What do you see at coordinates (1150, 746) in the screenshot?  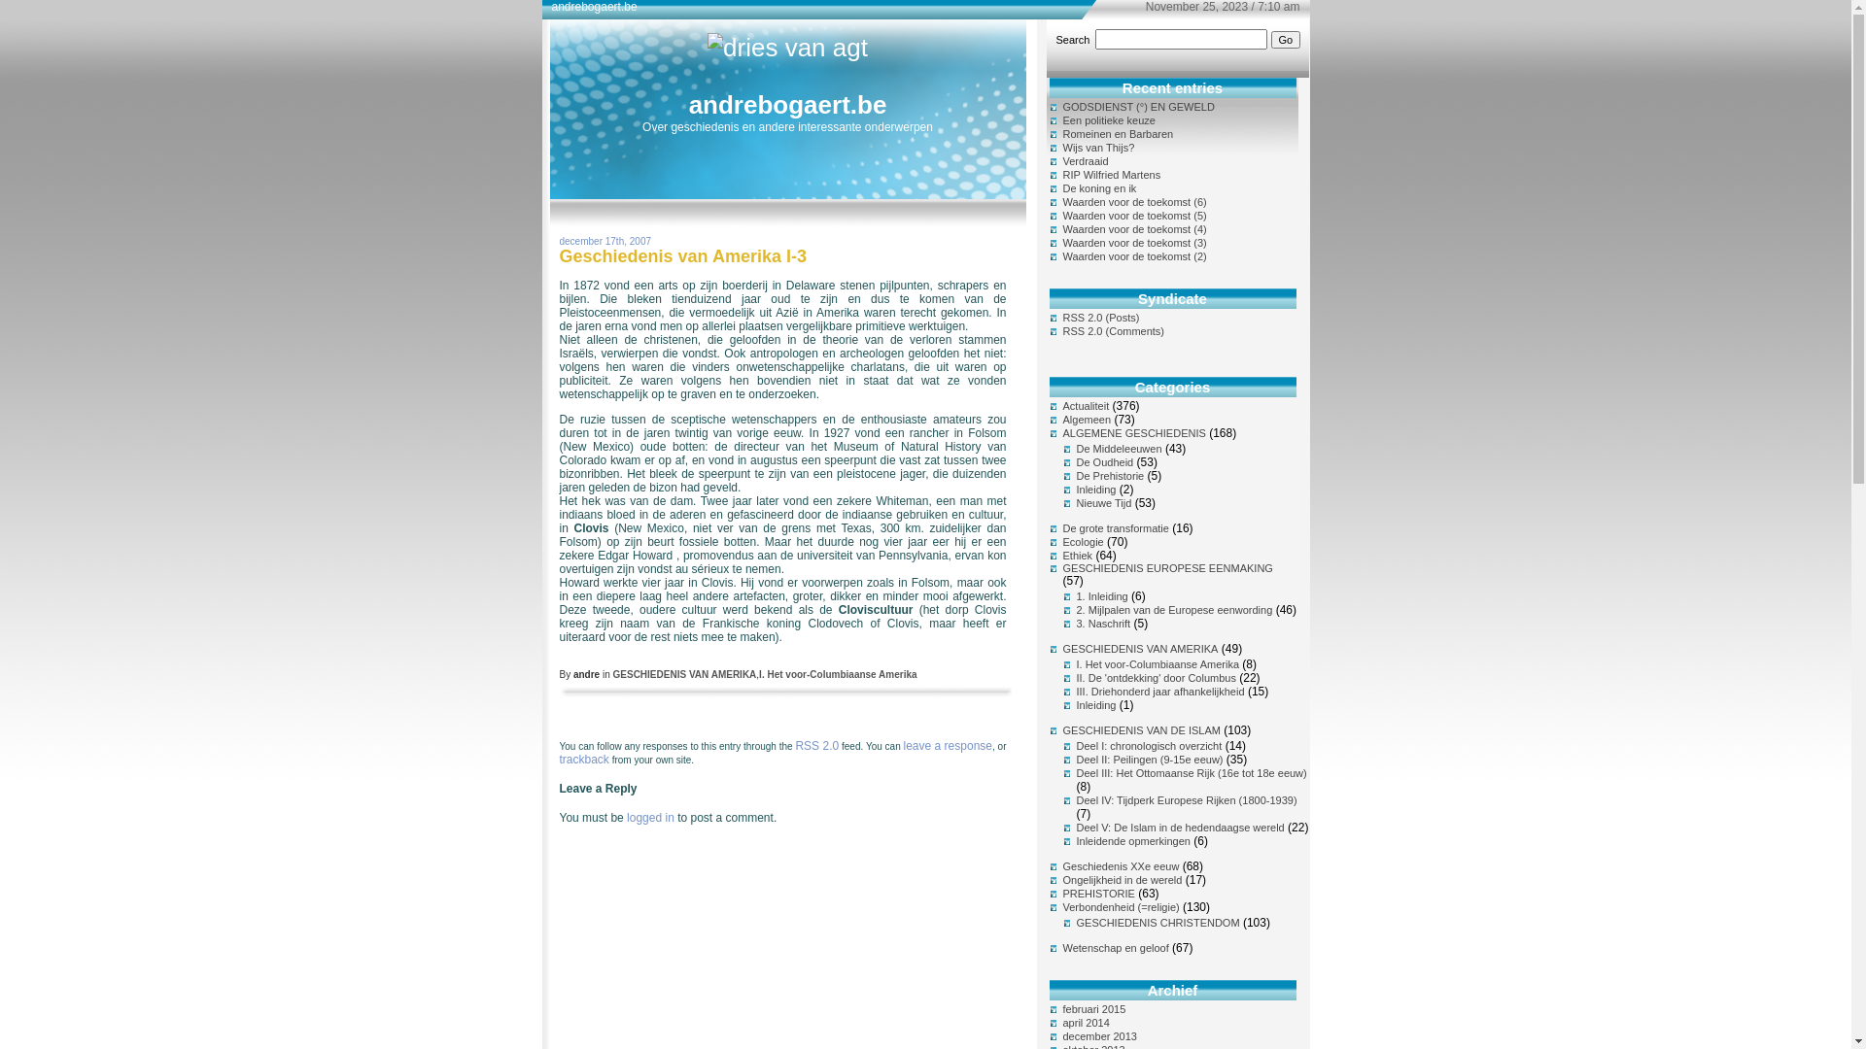 I see `Deel I: chronologisch overzicht` at bounding box center [1150, 746].